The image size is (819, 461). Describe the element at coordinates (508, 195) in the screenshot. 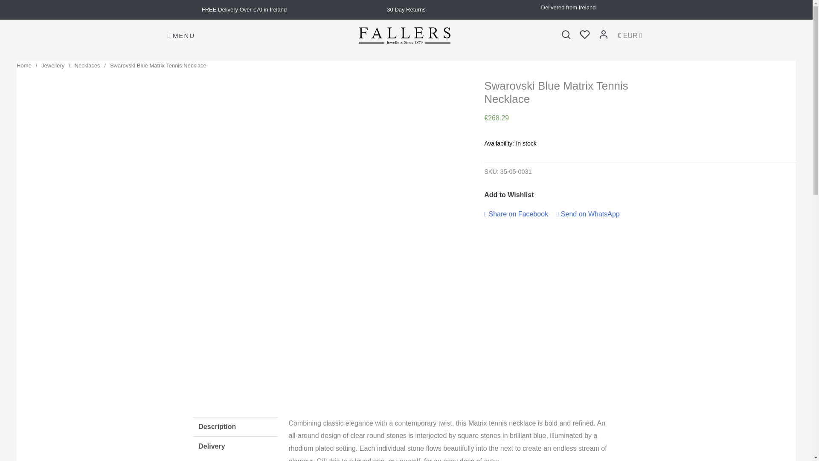

I see `Add to Wishlist` at that location.